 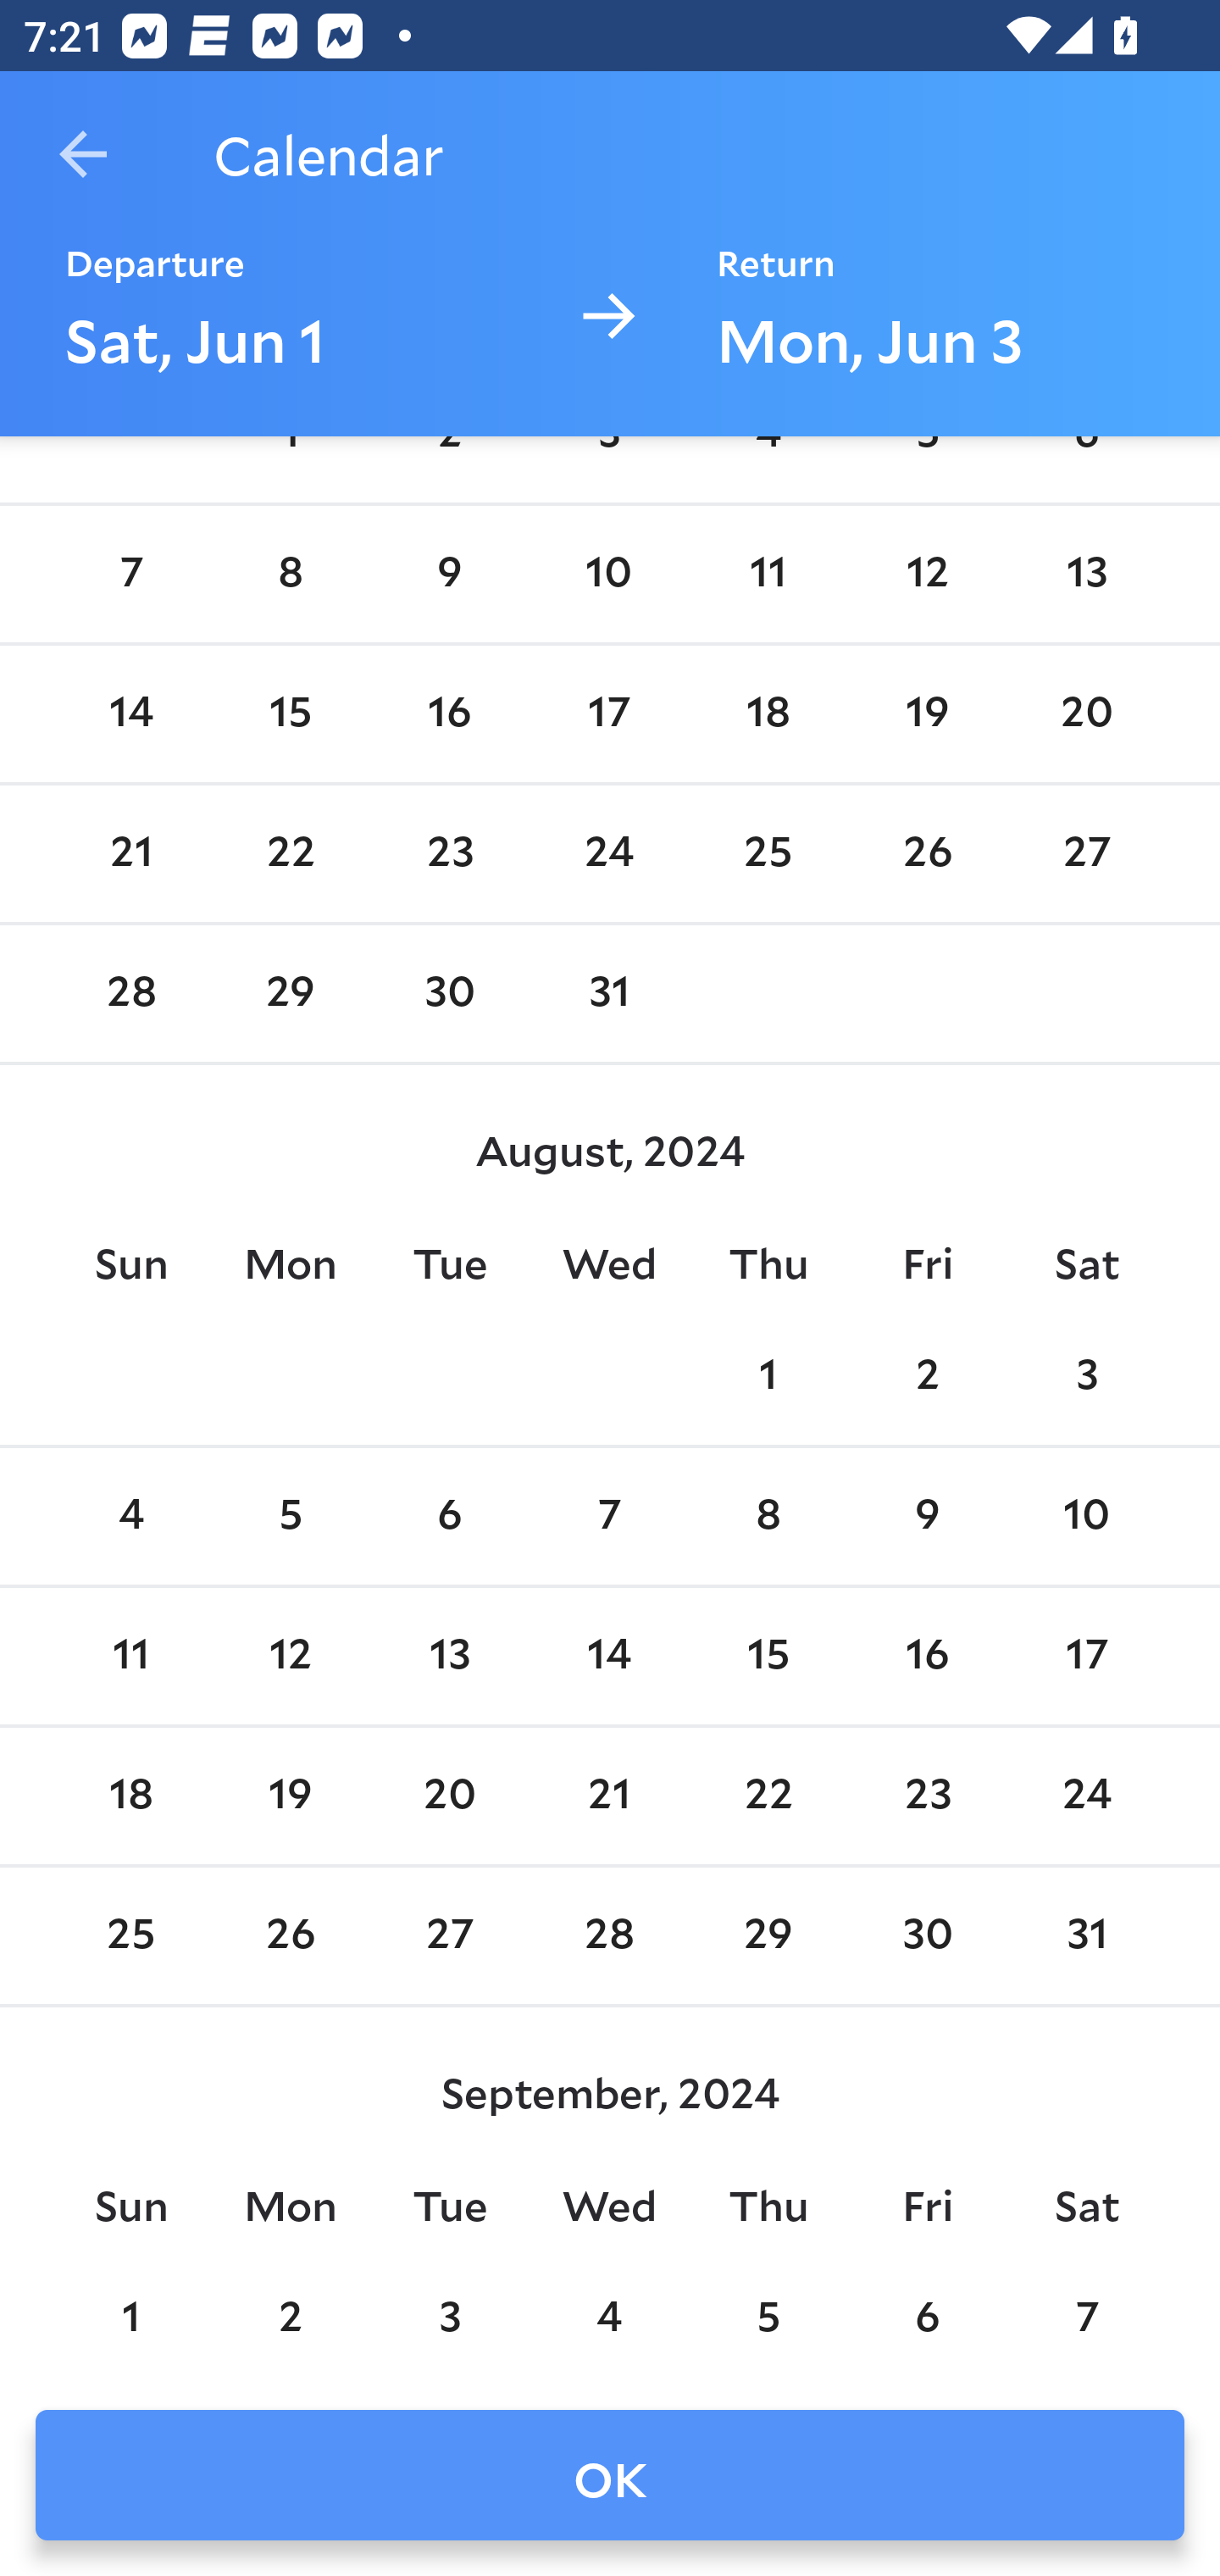 I want to click on 12, so click(x=291, y=1656).